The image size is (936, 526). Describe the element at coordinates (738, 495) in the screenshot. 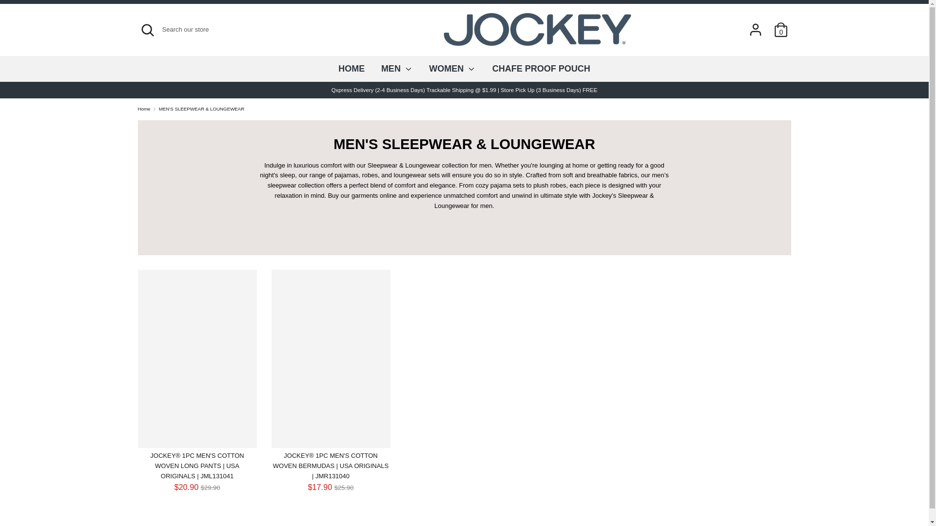

I see `Mastercard` at that location.